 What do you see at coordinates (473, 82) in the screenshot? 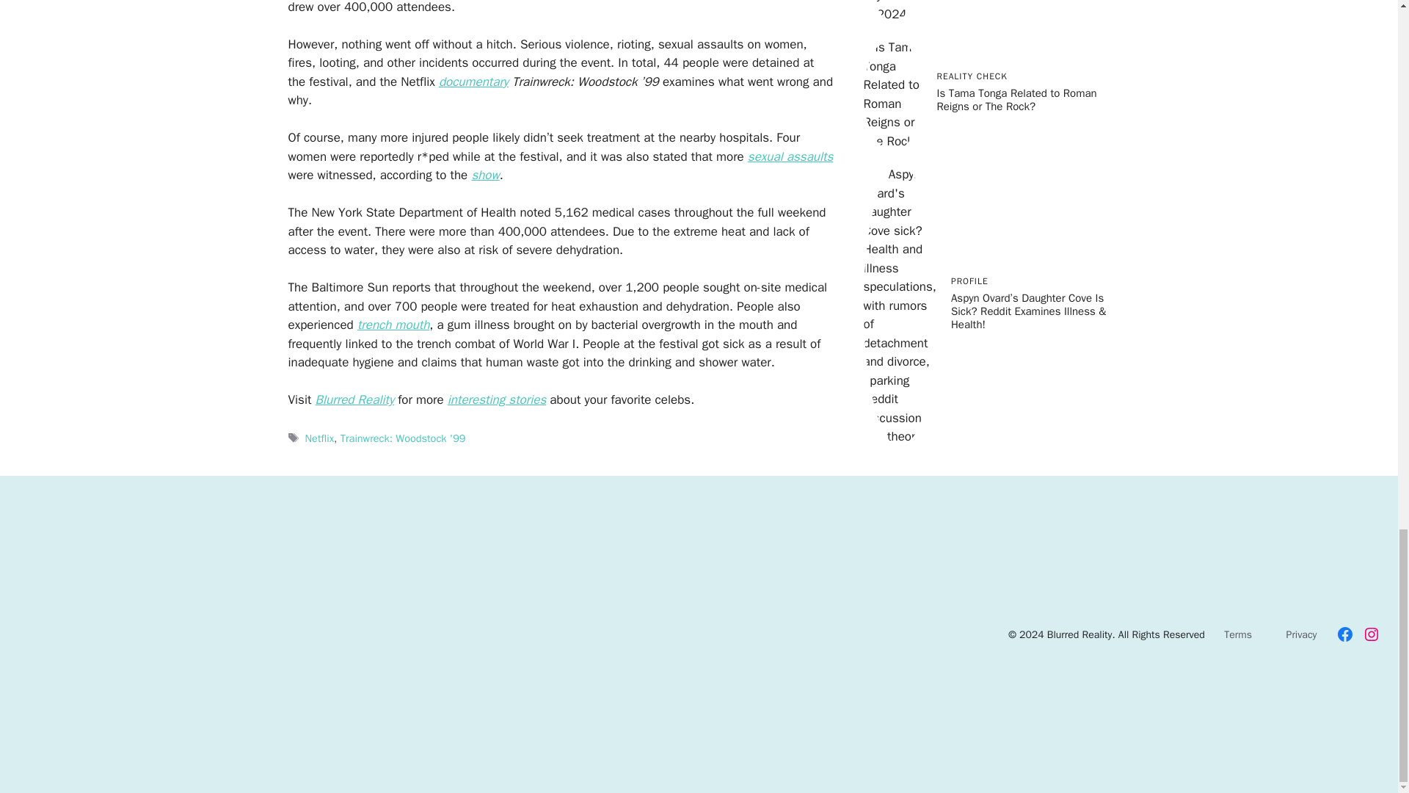
I see `documentary` at bounding box center [473, 82].